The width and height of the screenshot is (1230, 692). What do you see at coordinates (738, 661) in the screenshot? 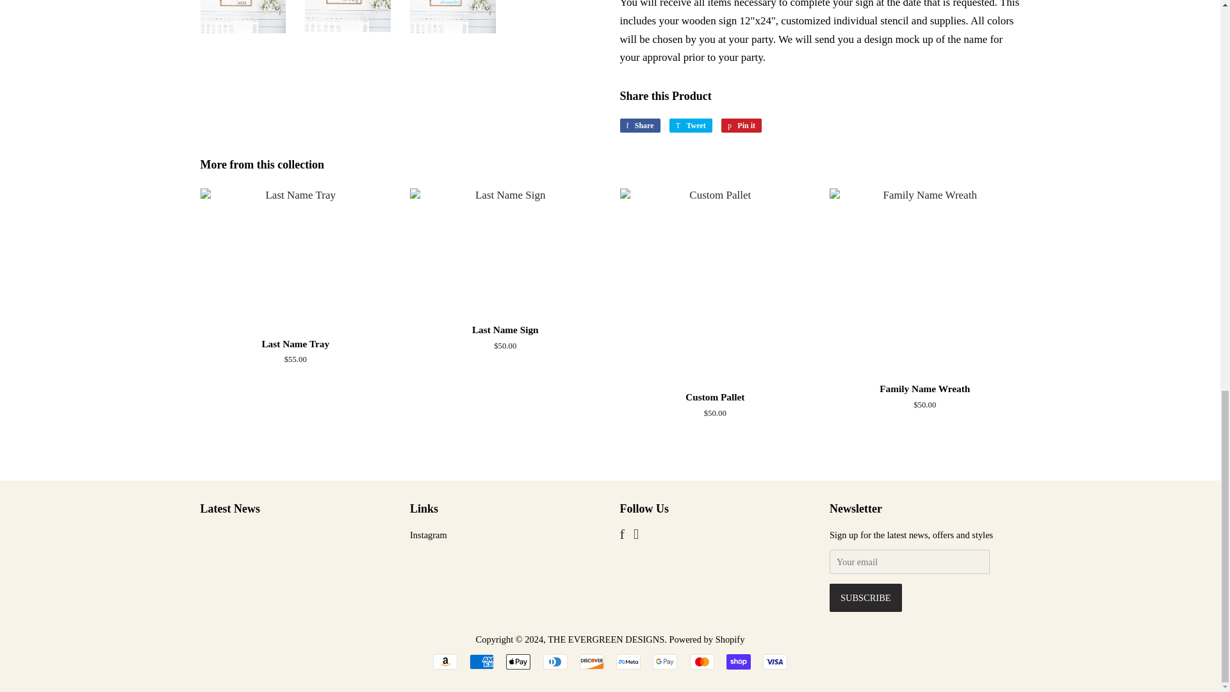
I see `Shop Pay` at bounding box center [738, 661].